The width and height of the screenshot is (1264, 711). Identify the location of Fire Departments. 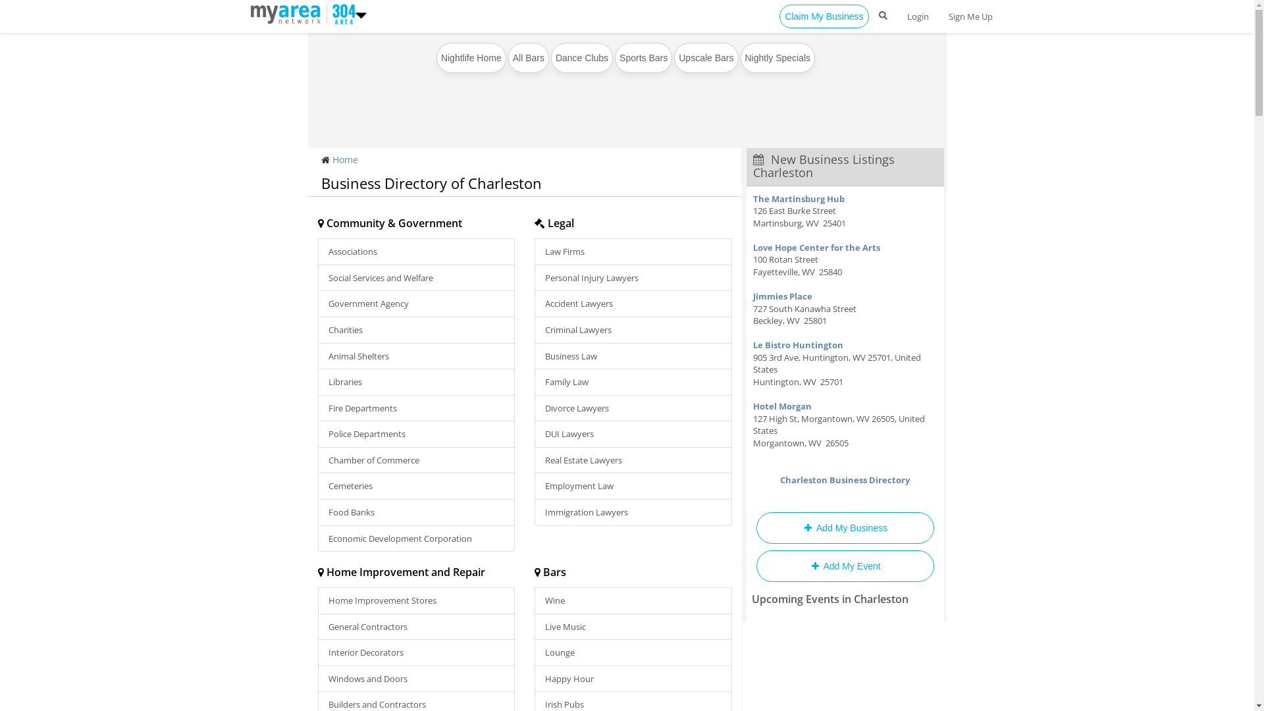
(416, 408).